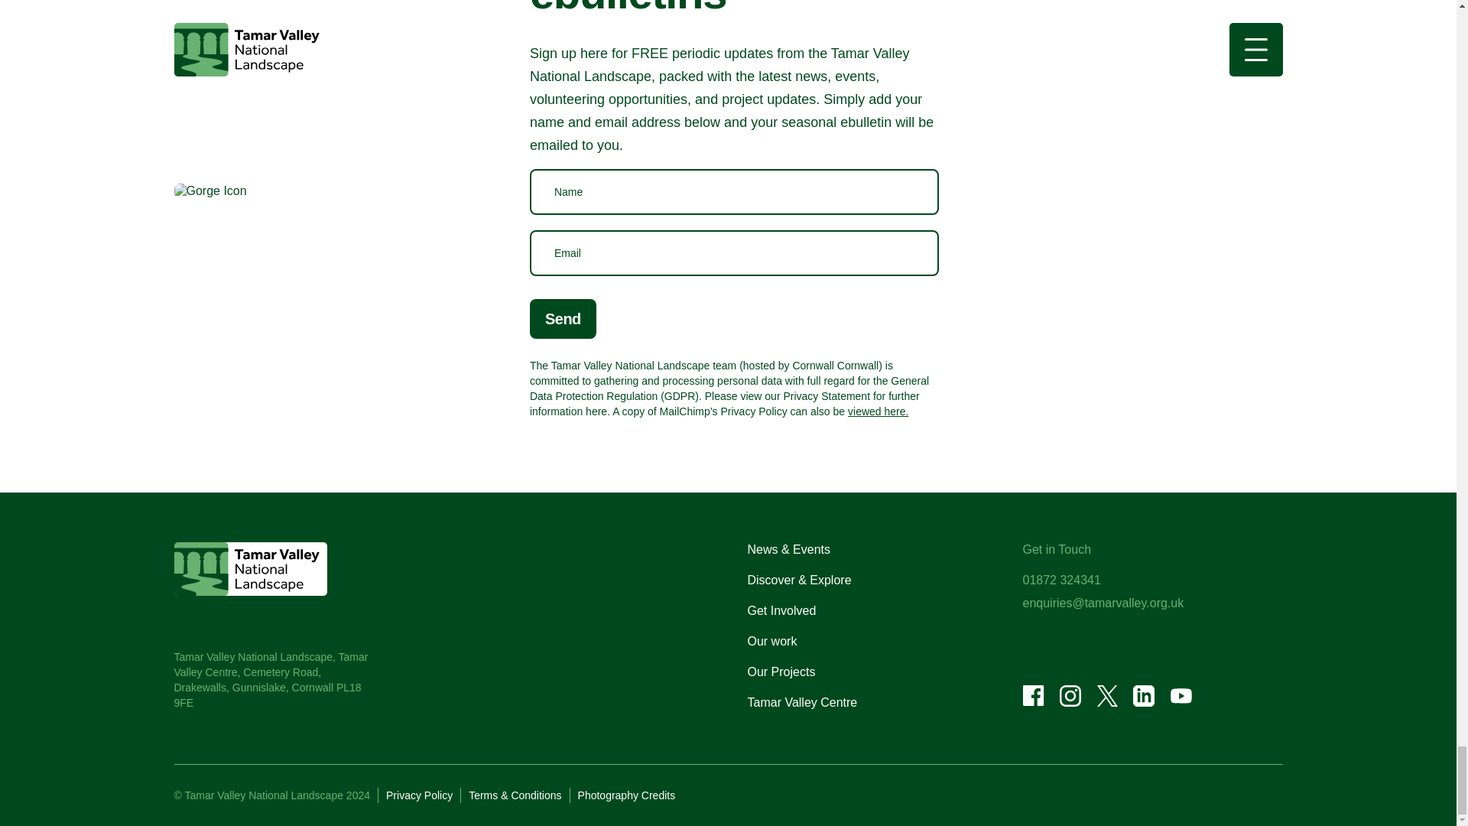 The width and height of the screenshot is (1468, 826). I want to click on Send, so click(563, 318).